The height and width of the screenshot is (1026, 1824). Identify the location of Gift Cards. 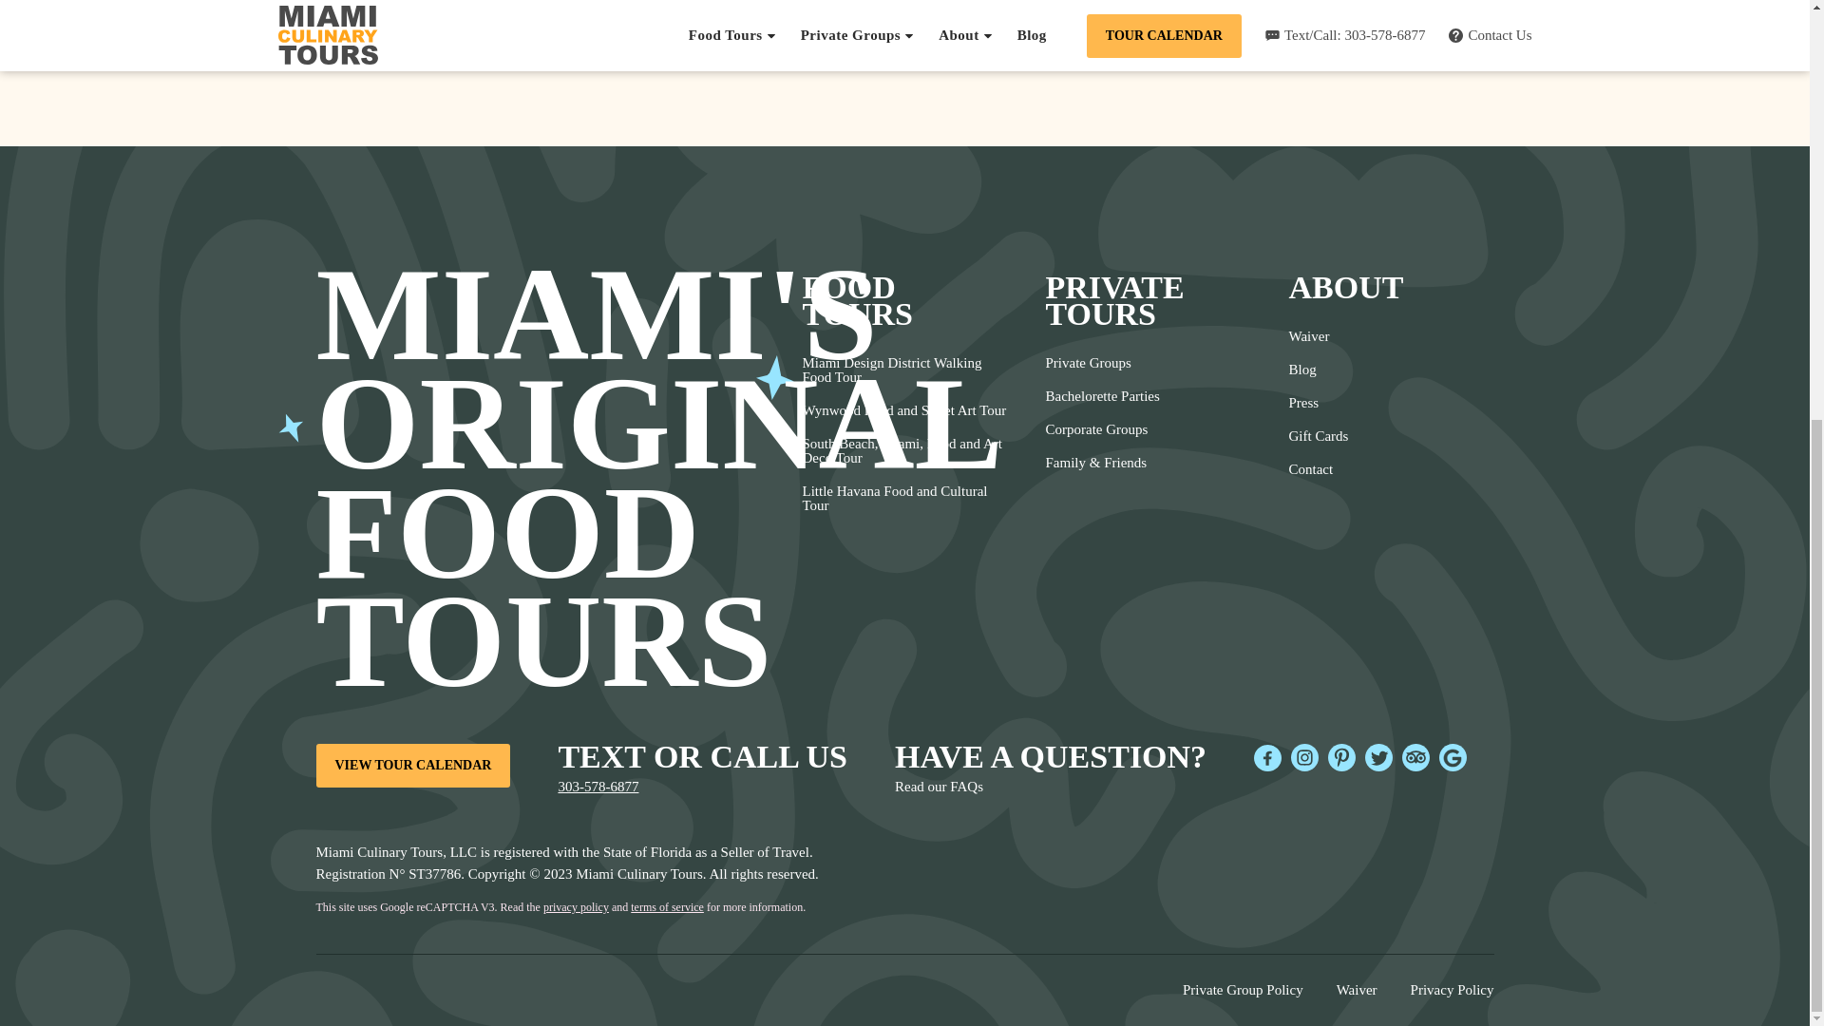
(1317, 436).